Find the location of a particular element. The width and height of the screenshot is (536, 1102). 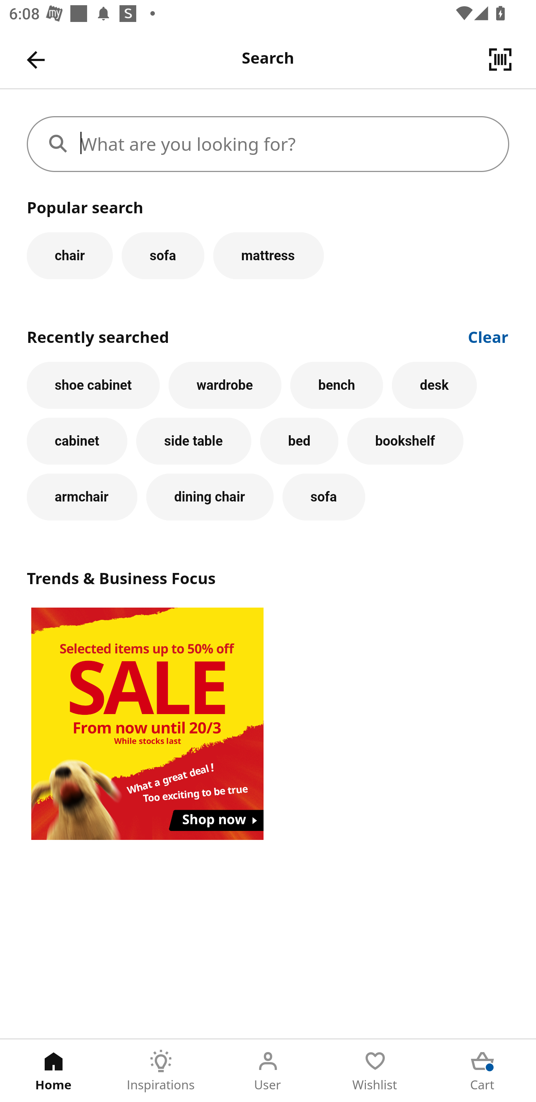

chair is located at coordinates (70, 255).